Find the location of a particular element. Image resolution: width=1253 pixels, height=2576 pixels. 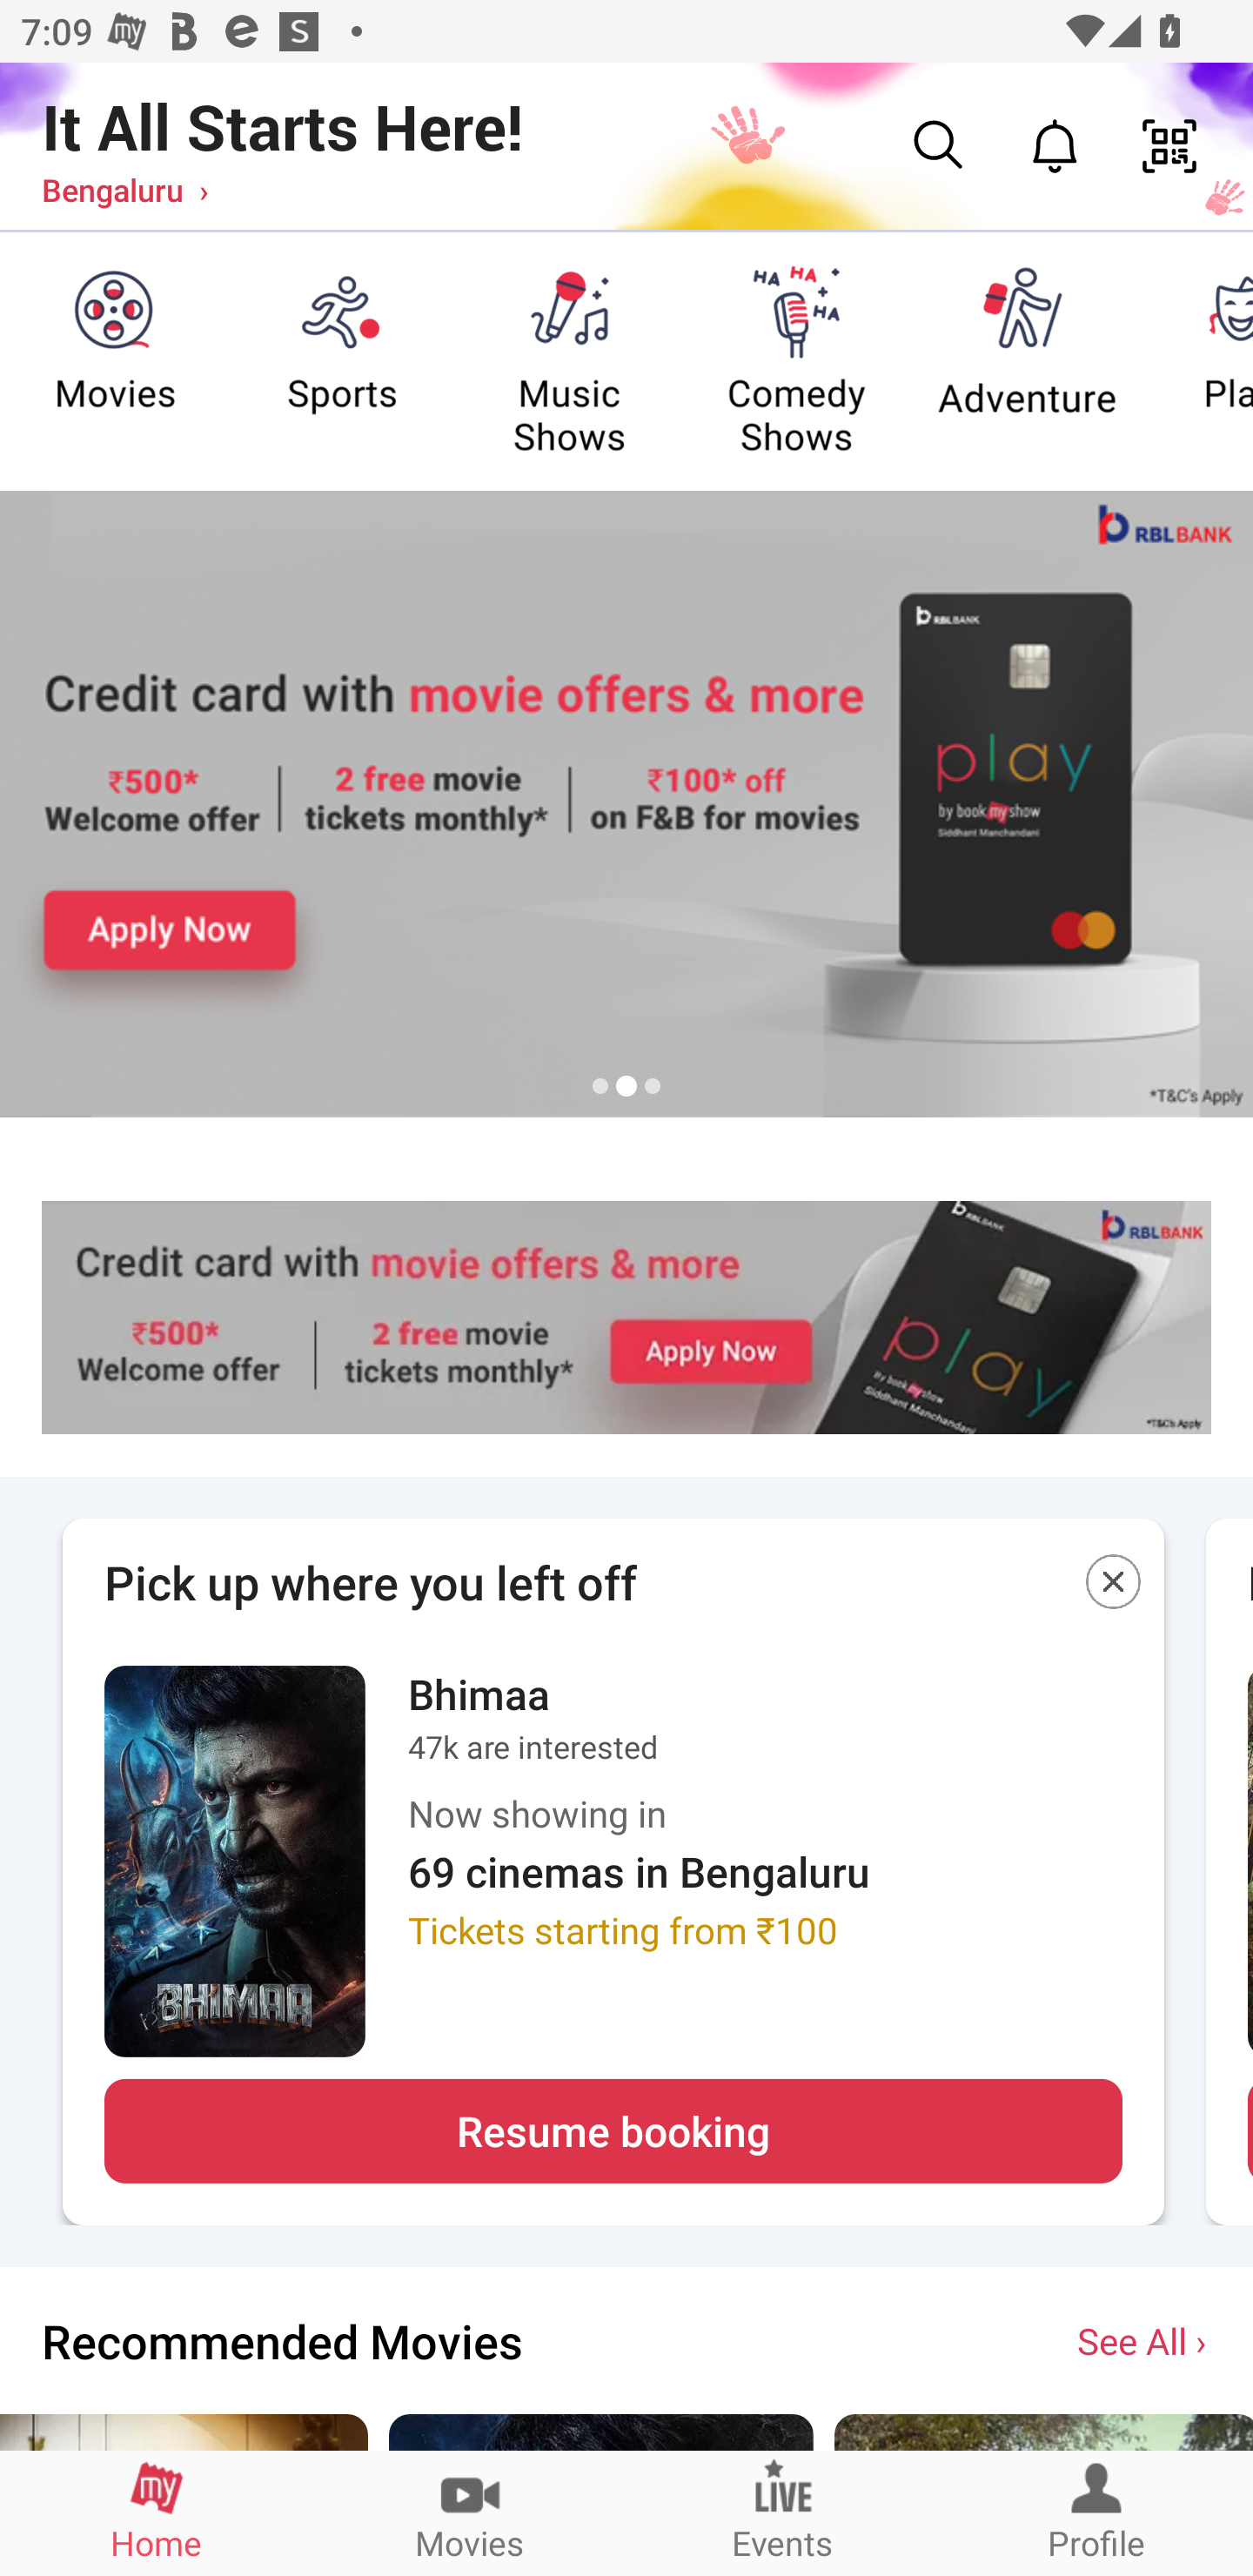

Bengaluru  › is located at coordinates (125, 189).